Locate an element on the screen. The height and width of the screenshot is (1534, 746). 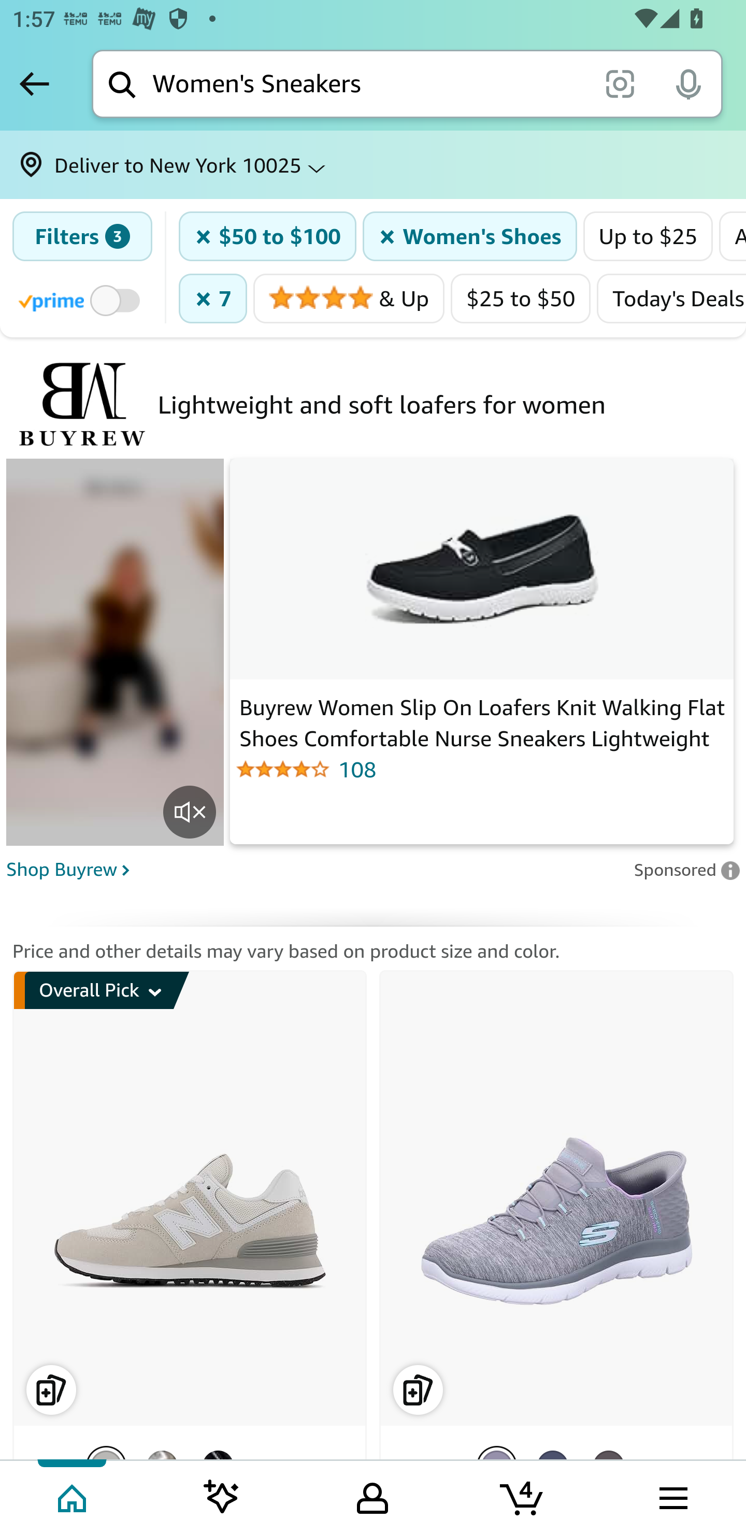
× Women's Shoes × Women's Shoes is located at coordinates (470, 236).